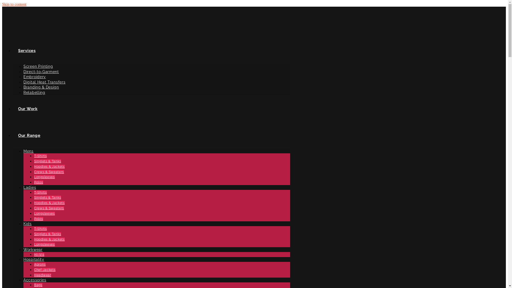 Image resolution: width=512 pixels, height=288 pixels. Describe the element at coordinates (49, 172) in the screenshot. I see `Crews & Sweaters` at that location.